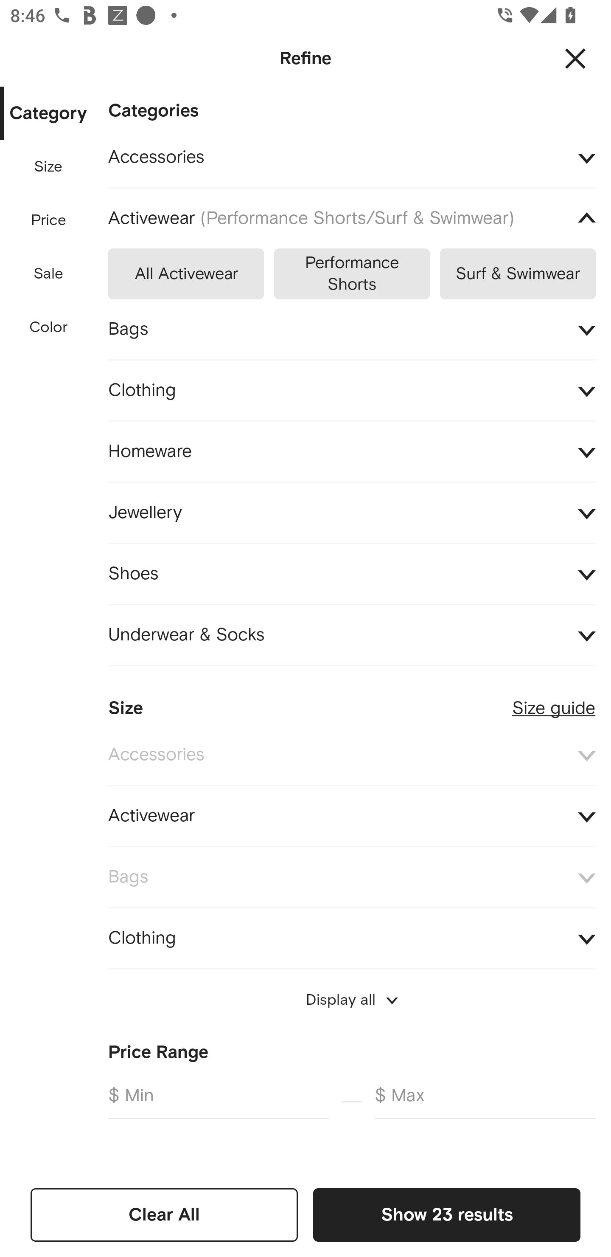 The width and height of the screenshot is (611, 1257). What do you see at coordinates (186, 271) in the screenshot?
I see `All Activewear` at bounding box center [186, 271].